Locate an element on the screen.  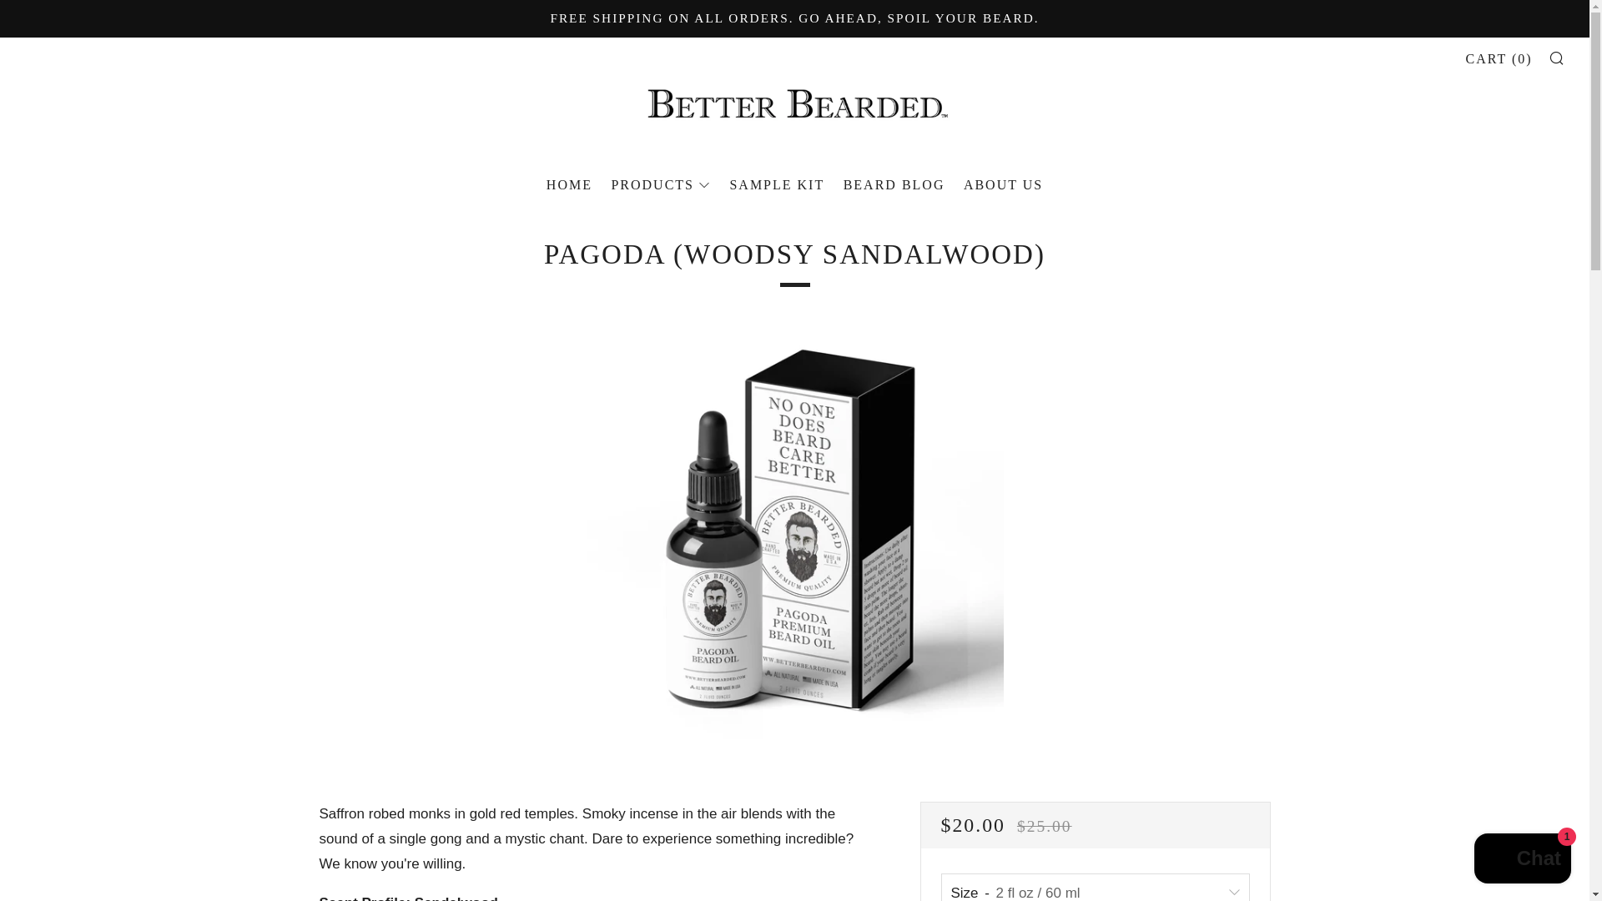
SEARCH is located at coordinates (1557, 57).